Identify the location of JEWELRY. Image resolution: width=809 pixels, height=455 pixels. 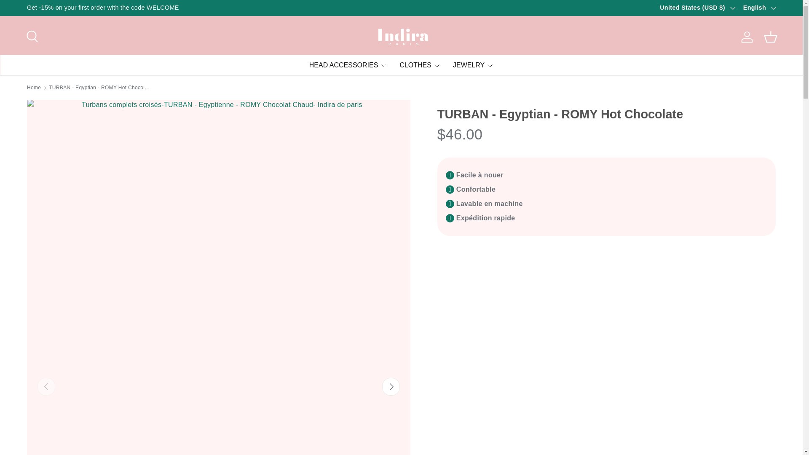
(473, 65).